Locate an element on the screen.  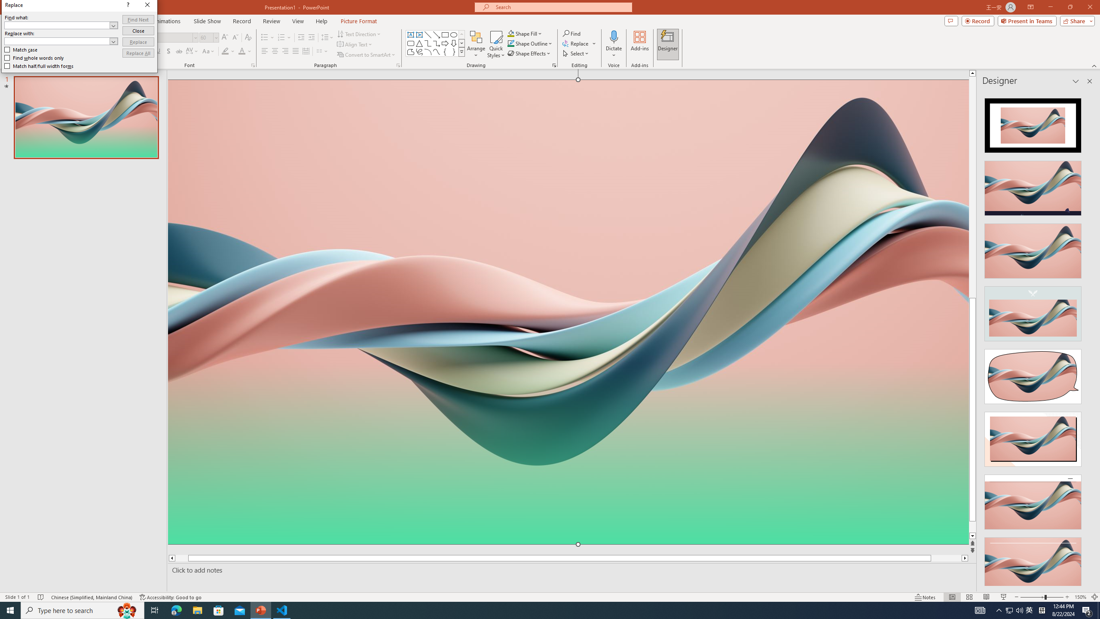
Freeform: Shape is located at coordinates (411, 52).